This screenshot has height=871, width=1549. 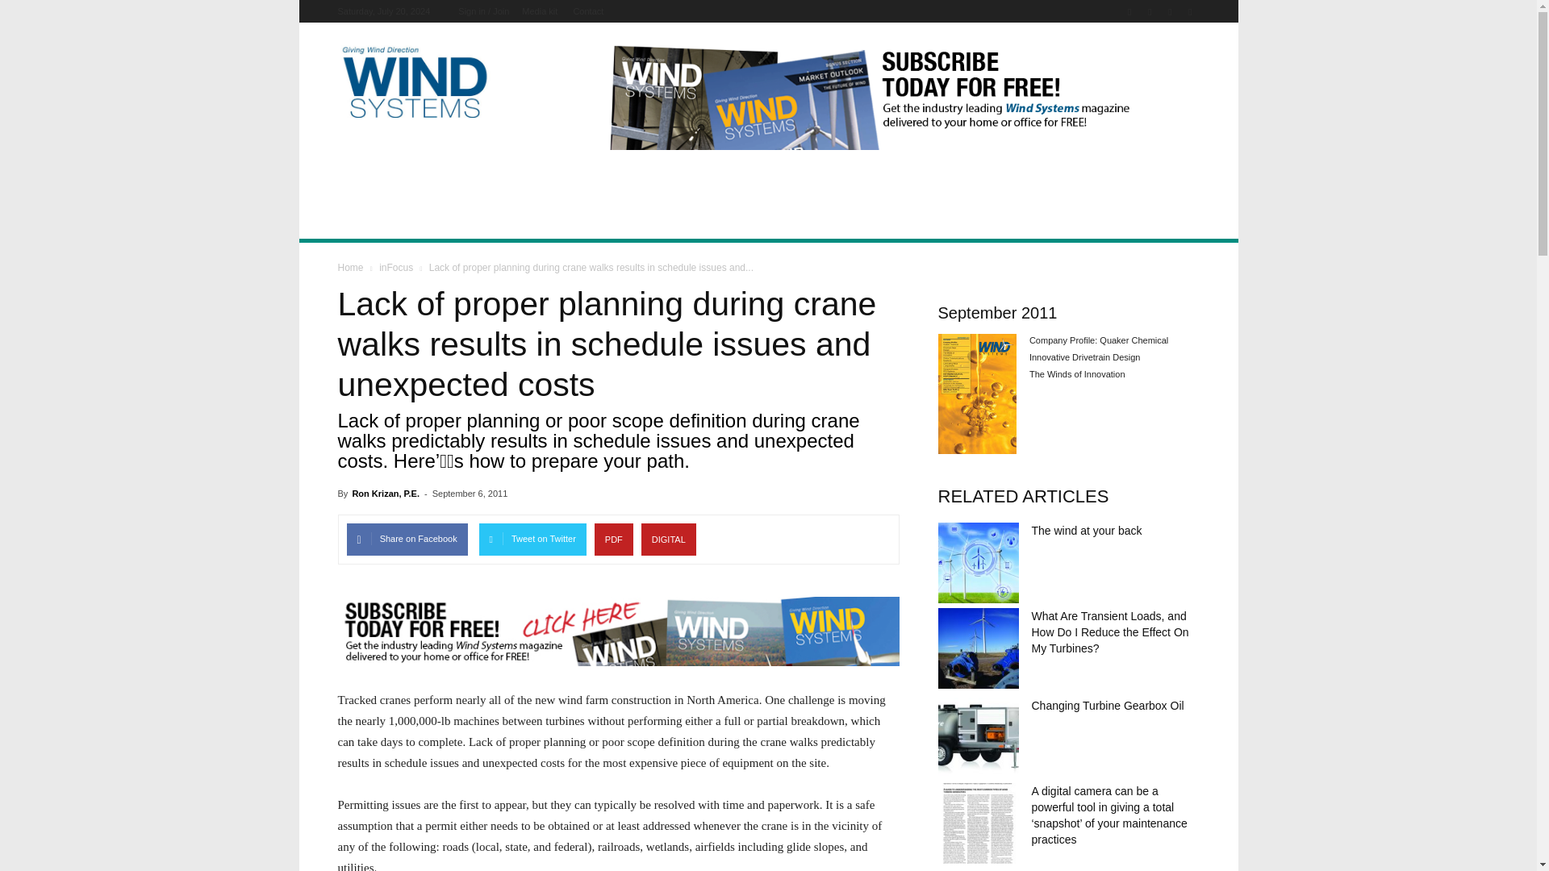 I want to click on Contact, so click(x=588, y=11).